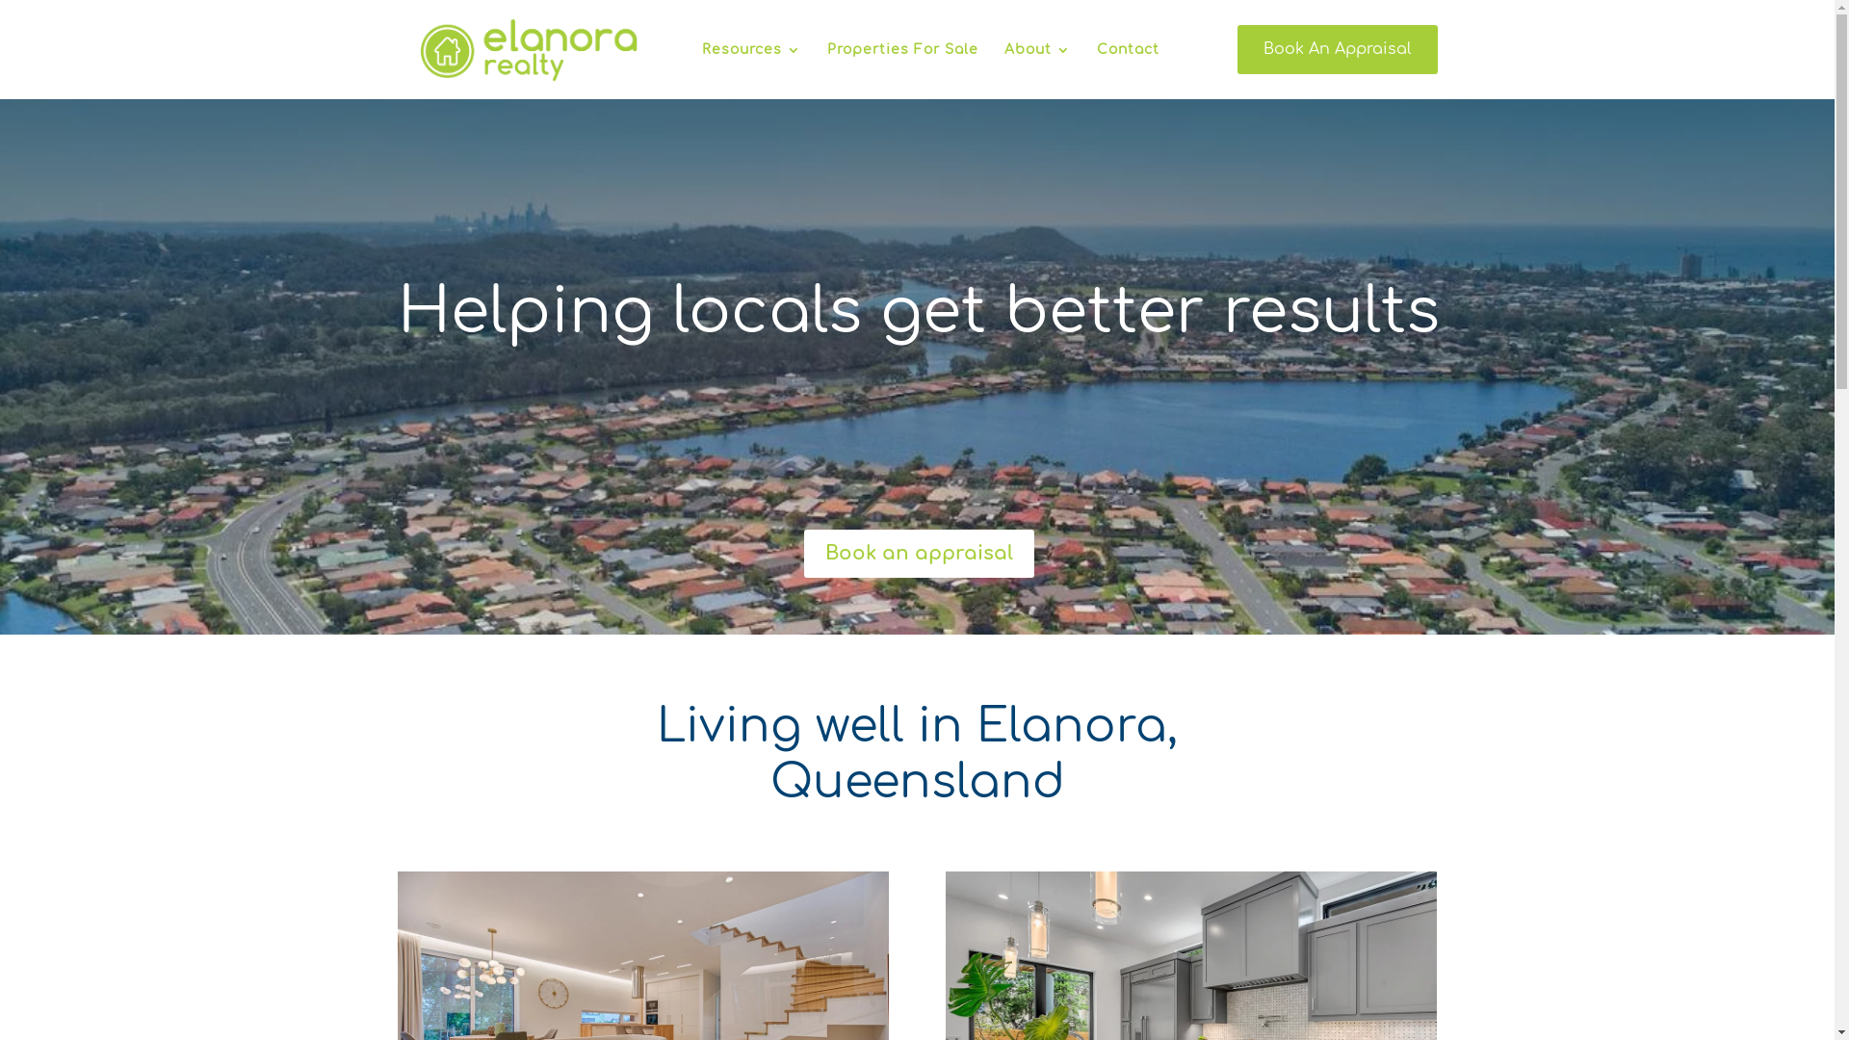  What do you see at coordinates (1337, 62) in the screenshot?
I see `Book An Appraisal` at bounding box center [1337, 62].